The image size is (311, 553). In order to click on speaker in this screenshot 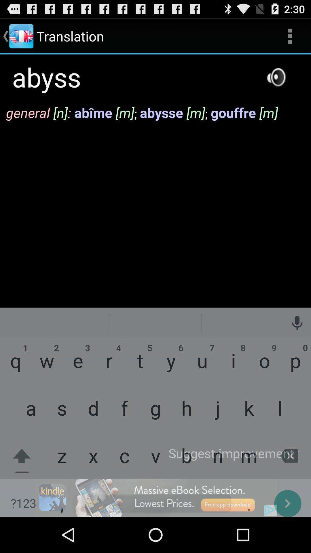, I will do `click(276, 77)`.